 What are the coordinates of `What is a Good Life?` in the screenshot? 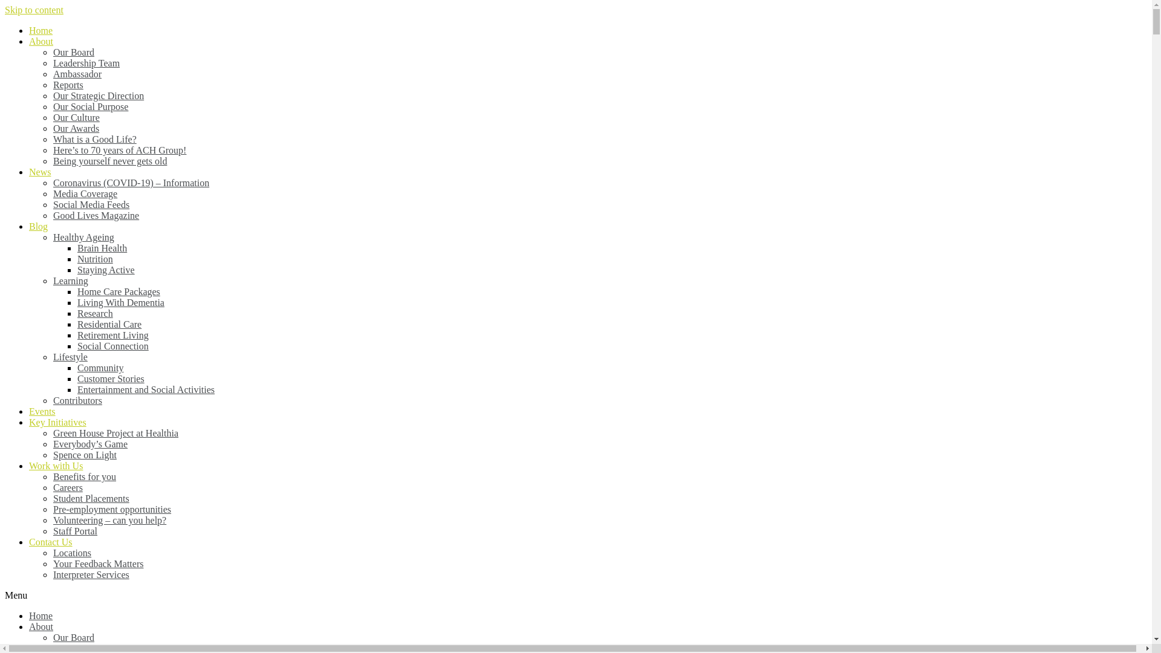 It's located at (95, 139).